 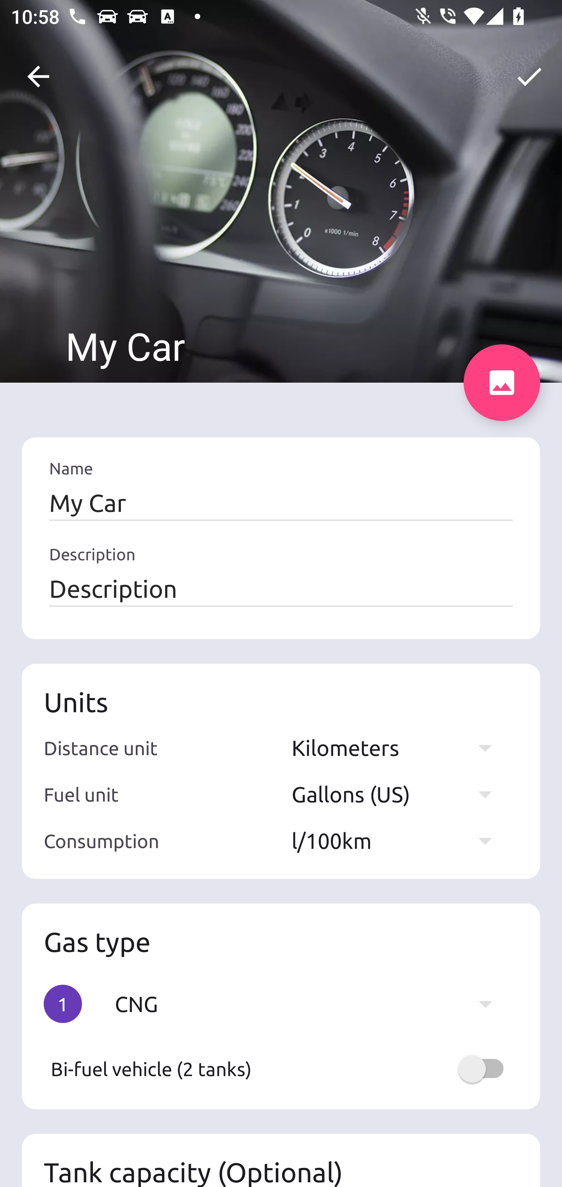 What do you see at coordinates (399, 840) in the screenshot?
I see `l/100km` at bounding box center [399, 840].